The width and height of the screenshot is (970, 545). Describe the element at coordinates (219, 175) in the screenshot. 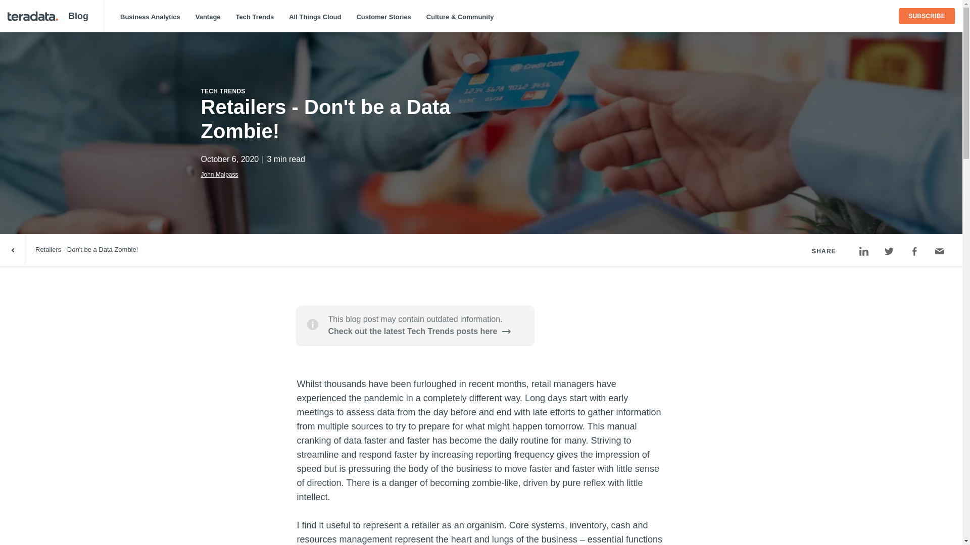

I see `John Malpass` at that location.